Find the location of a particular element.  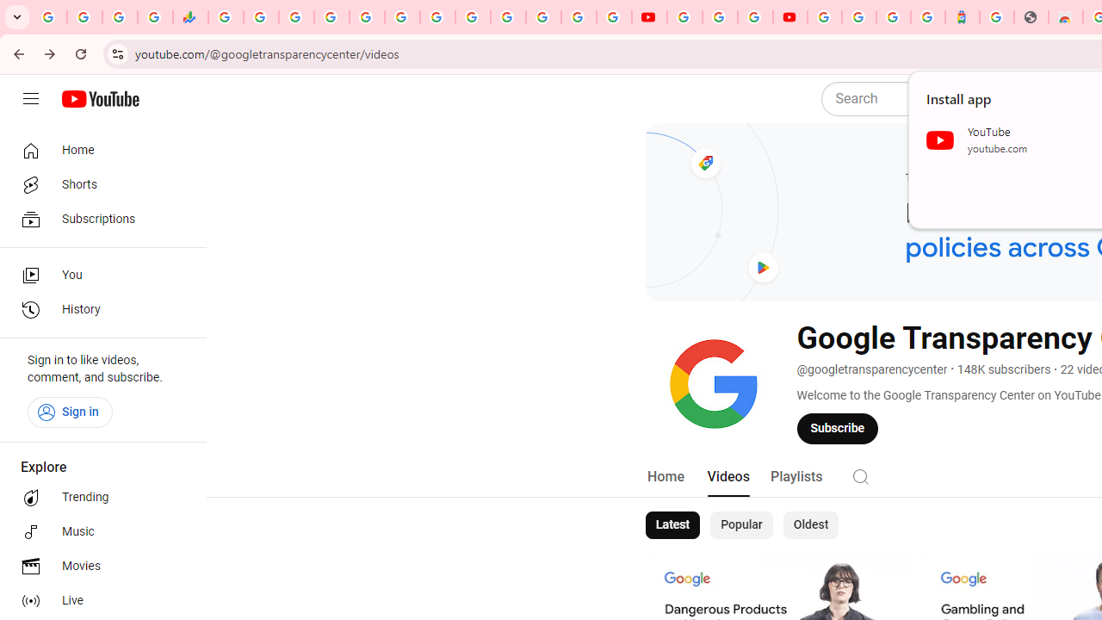

Sign in - Google Accounts is located at coordinates (579, 17).